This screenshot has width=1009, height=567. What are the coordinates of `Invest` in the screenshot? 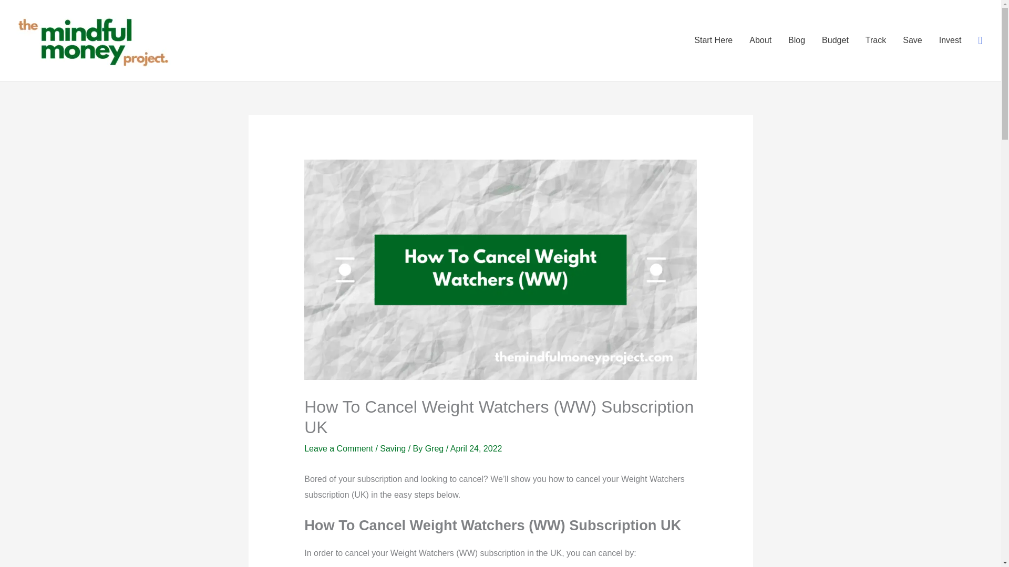 It's located at (950, 40).